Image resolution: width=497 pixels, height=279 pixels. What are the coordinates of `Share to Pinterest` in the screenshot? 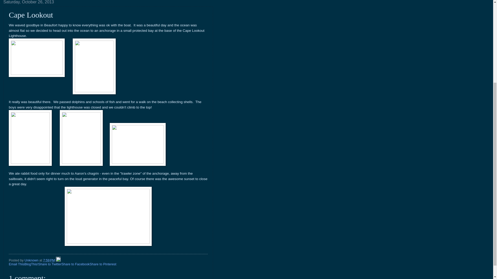 It's located at (103, 264).